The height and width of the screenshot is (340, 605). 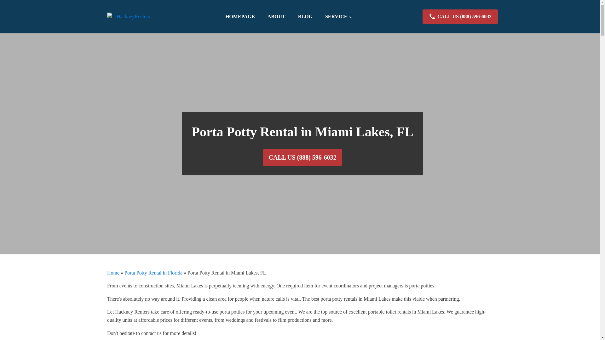 I want to click on SERVICE, so click(x=338, y=17).